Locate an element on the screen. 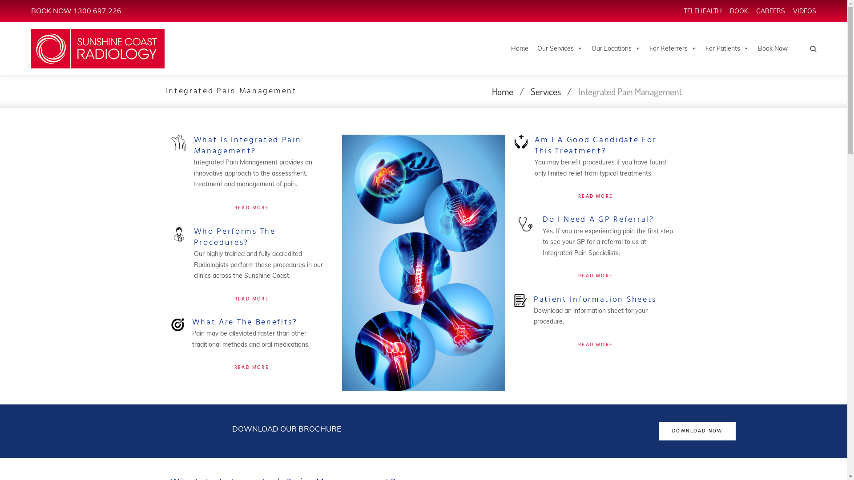 Image resolution: width=854 pixels, height=480 pixels. Services is located at coordinates (545, 92).